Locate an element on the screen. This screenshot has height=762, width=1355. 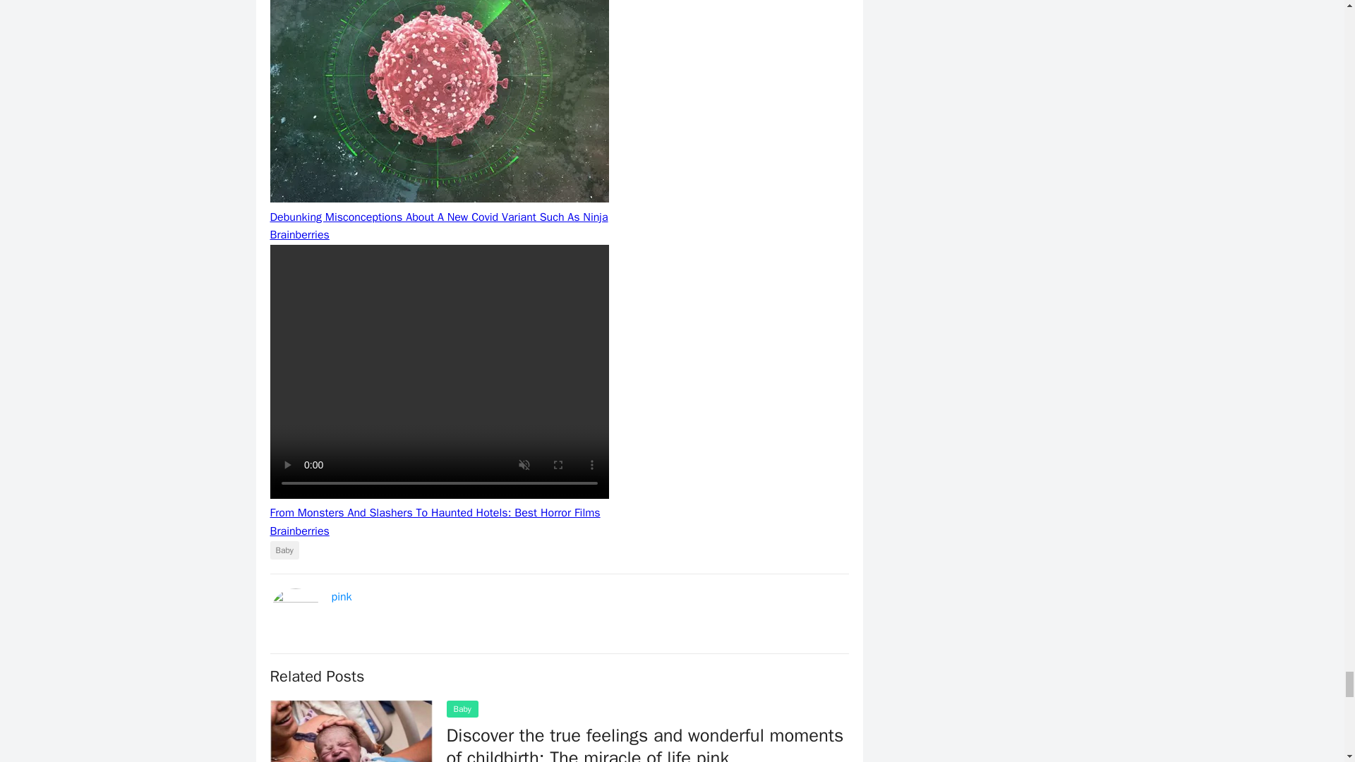
pink is located at coordinates (342, 597).